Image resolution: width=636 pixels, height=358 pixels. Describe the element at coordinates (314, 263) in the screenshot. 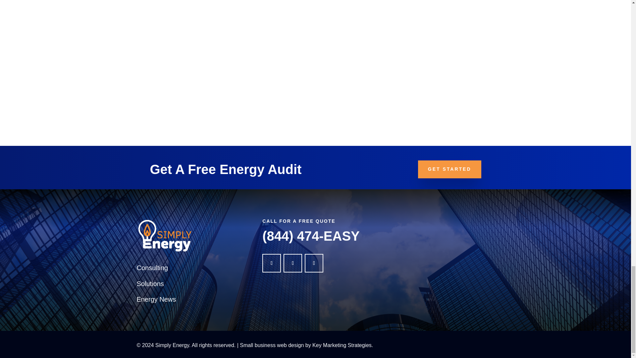

I see `Follow on Instagram` at that location.